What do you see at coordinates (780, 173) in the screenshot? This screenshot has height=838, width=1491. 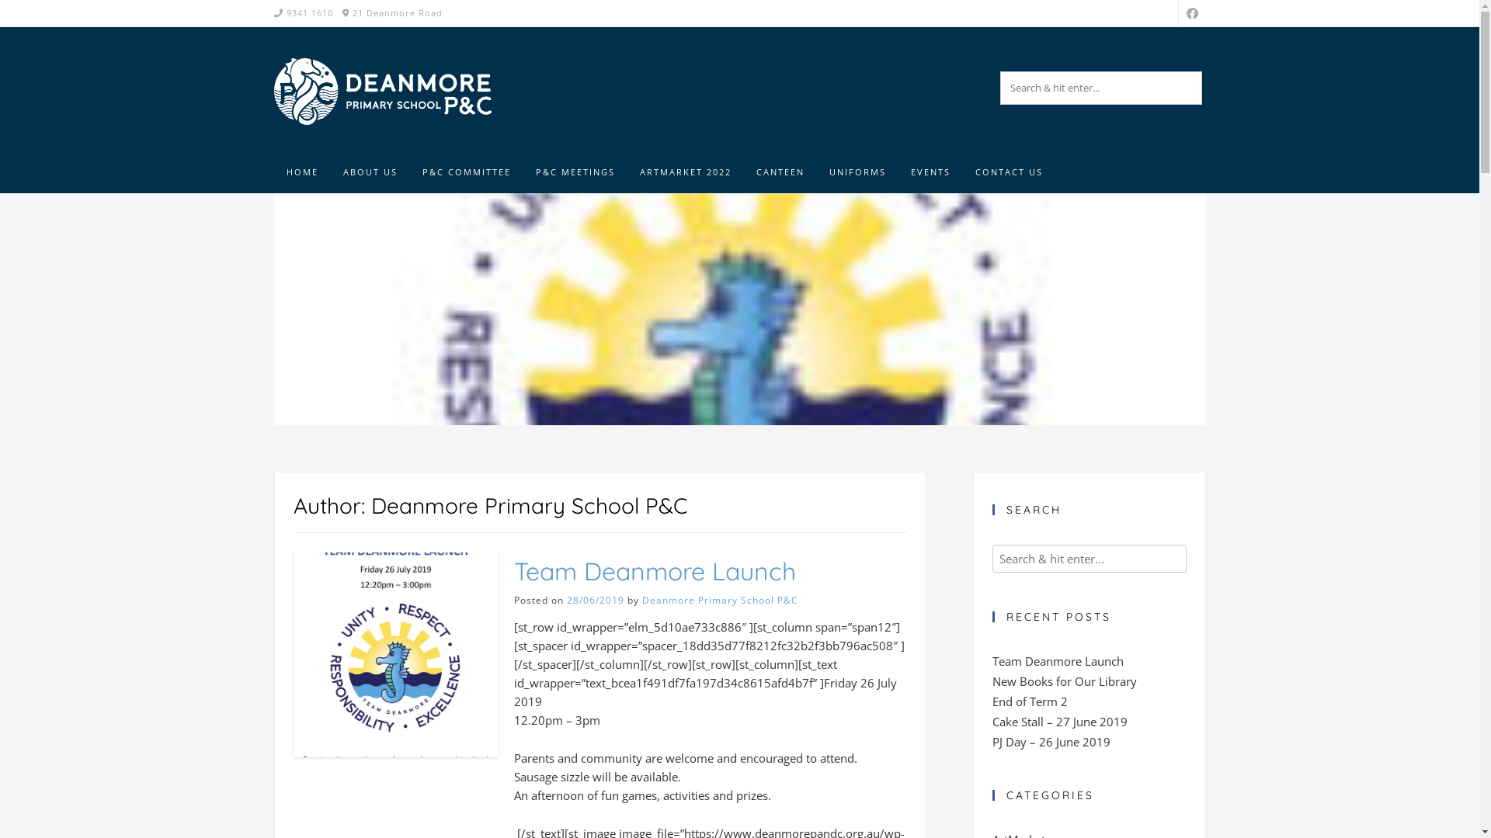 I see `CANTEEN` at bounding box center [780, 173].